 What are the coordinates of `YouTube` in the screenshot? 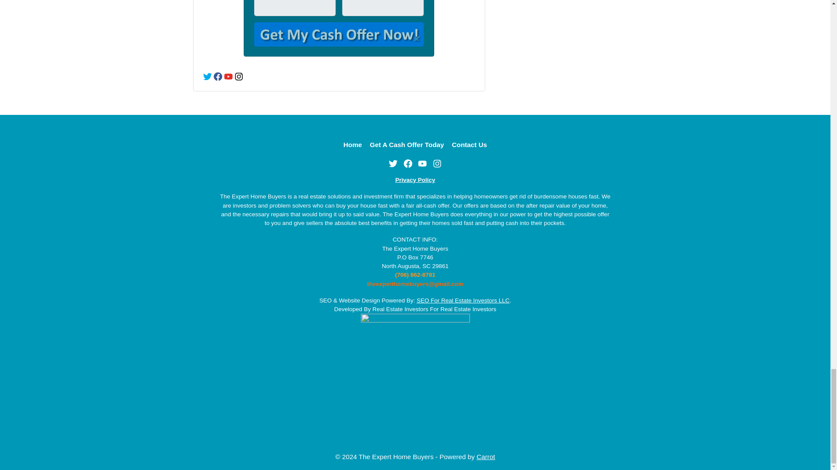 It's located at (228, 77).